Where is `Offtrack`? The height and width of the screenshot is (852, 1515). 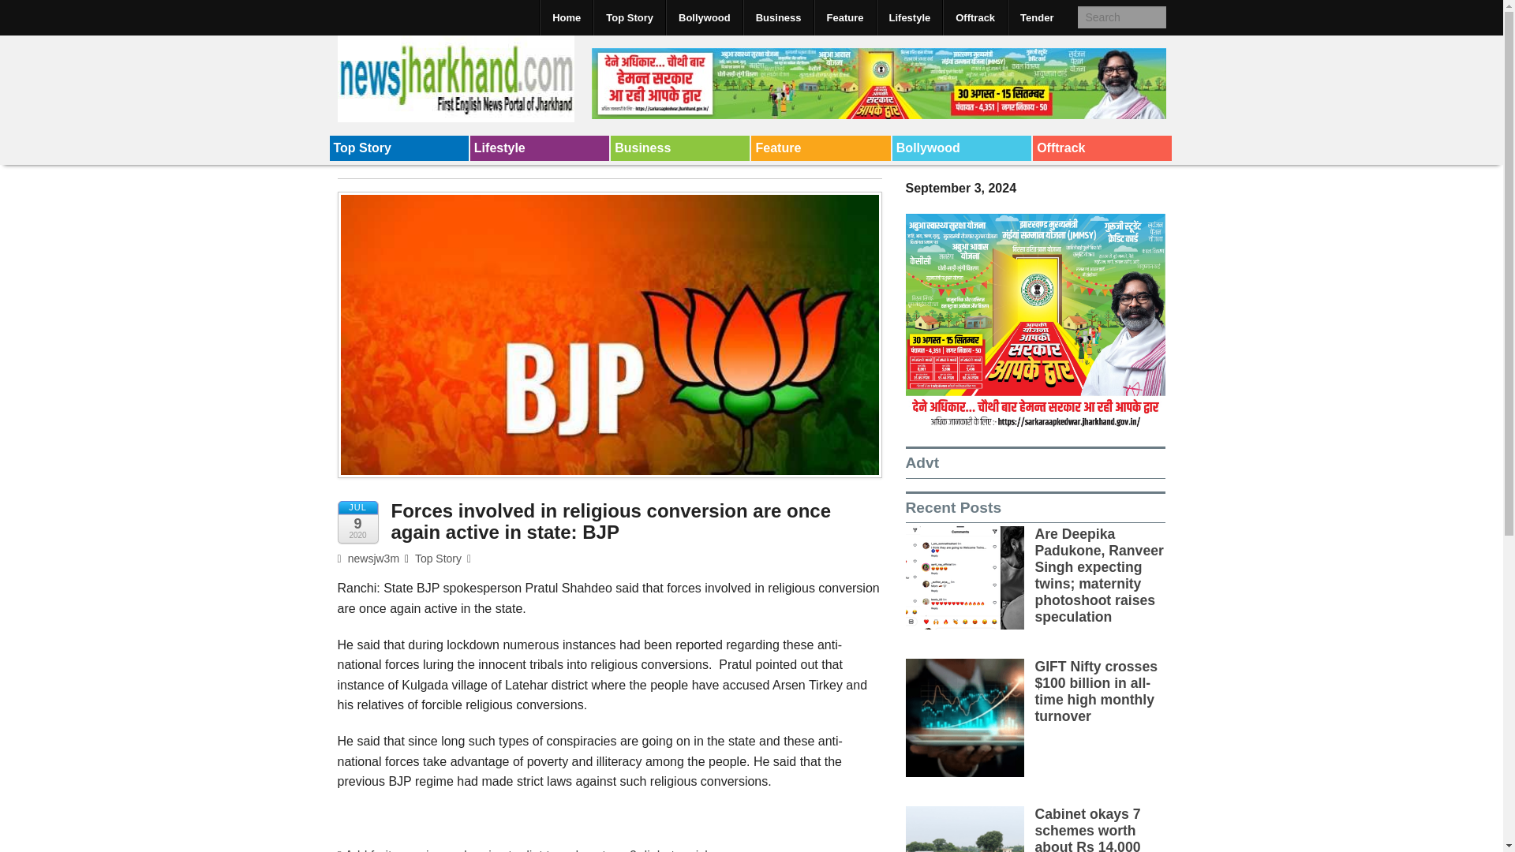
Offtrack is located at coordinates (975, 17).